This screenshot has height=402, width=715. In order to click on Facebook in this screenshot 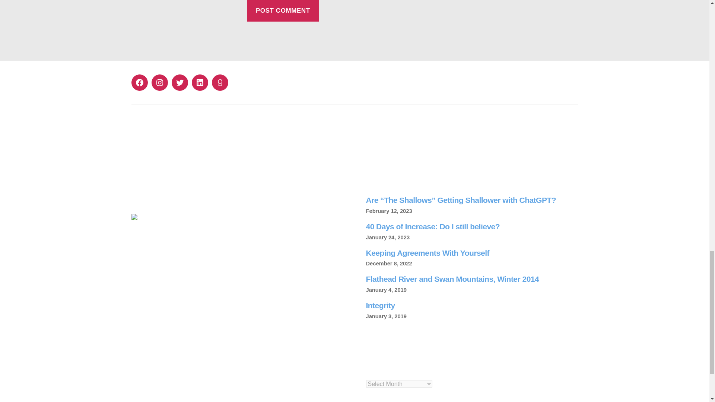, I will do `click(139, 83)`.